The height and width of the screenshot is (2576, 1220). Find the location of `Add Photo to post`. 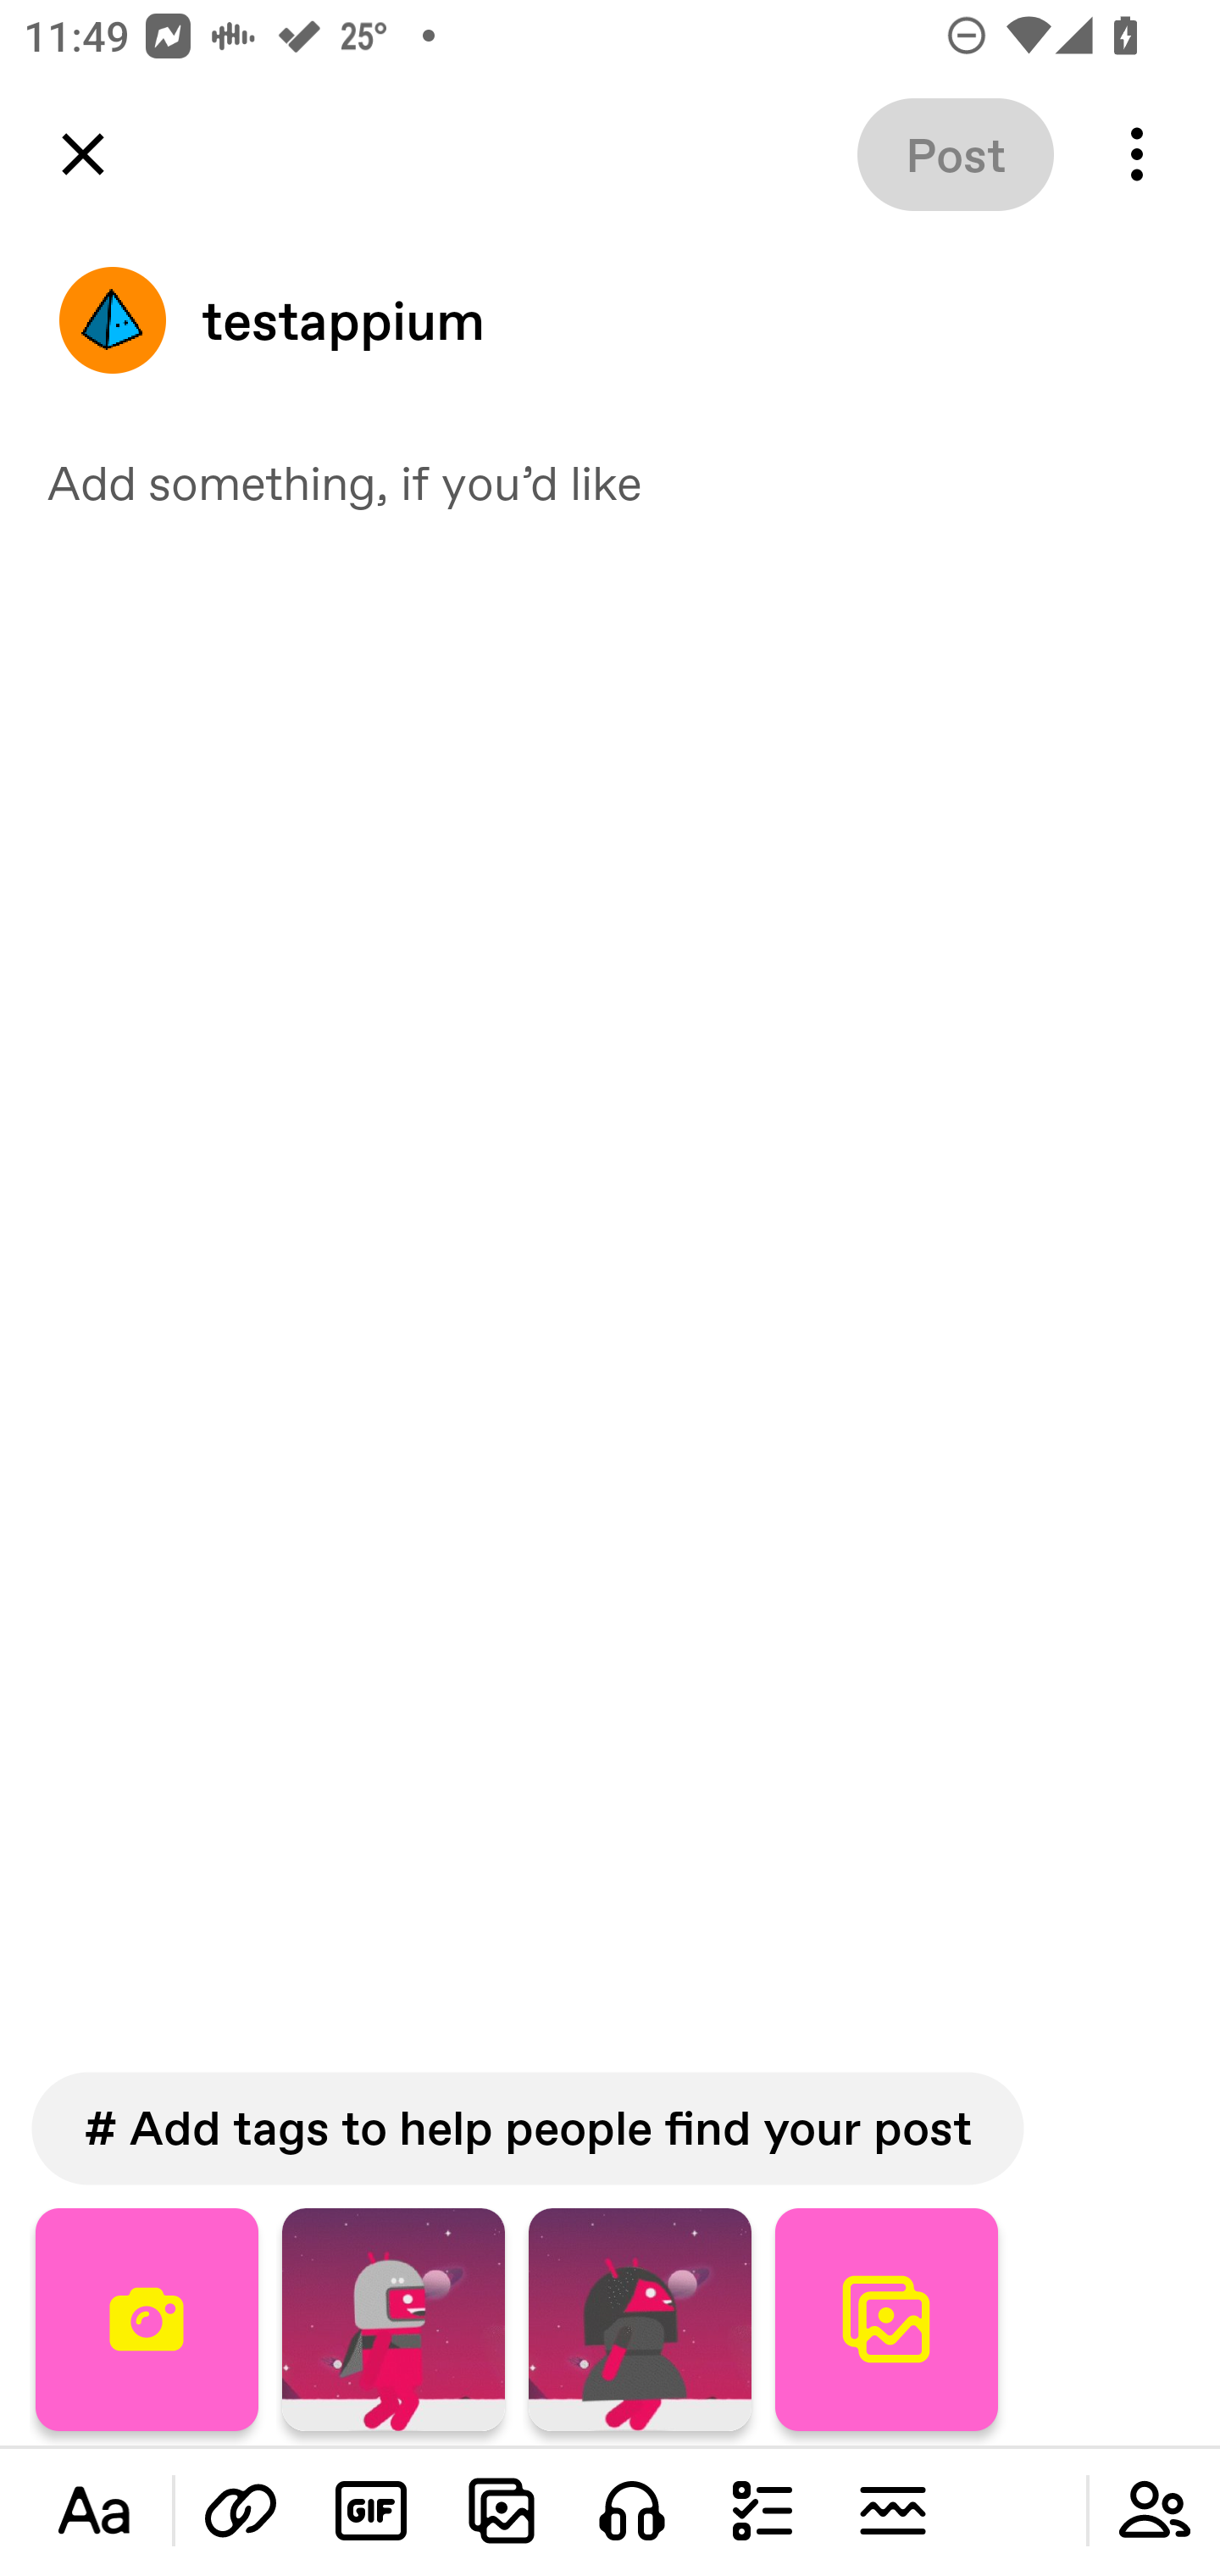

Add Photo to post is located at coordinates (502, 2510).